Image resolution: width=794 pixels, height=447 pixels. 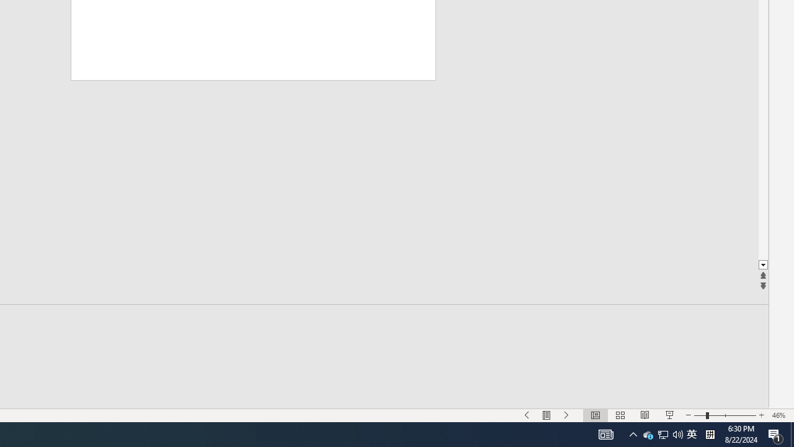 What do you see at coordinates (567, 415) in the screenshot?
I see `Zoom 46%` at bounding box center [567, 415].